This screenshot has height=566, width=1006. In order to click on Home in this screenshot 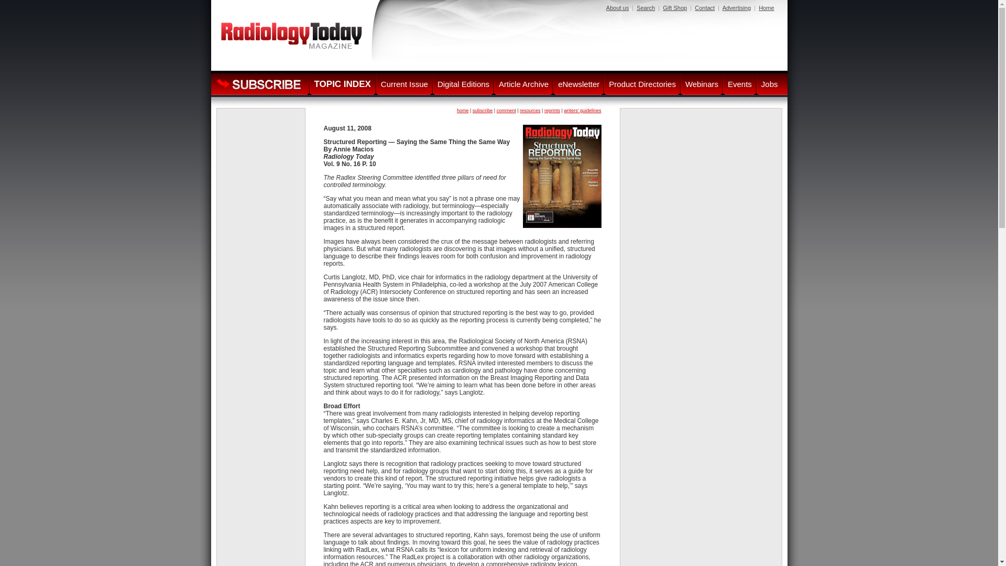, I will do `click(766, 7)`.